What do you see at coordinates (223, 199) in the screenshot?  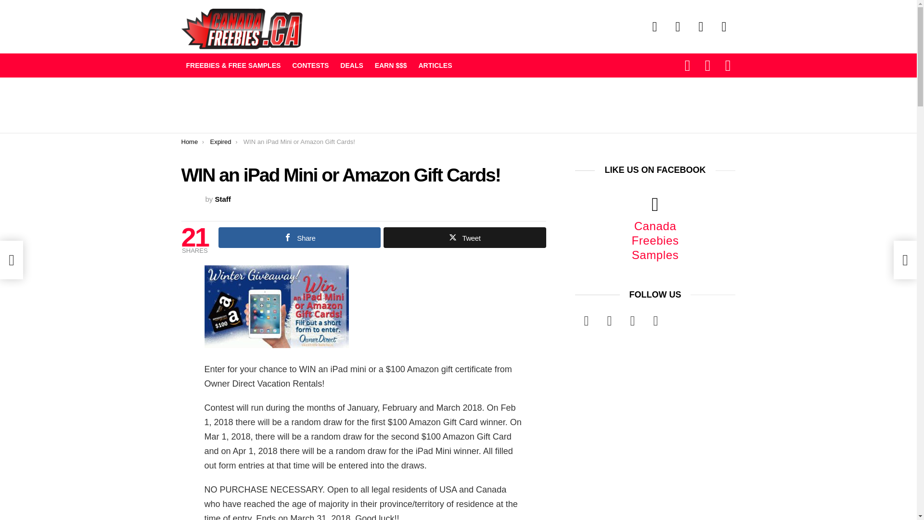 I see `Posts by Staff` at bounding box center [223, 199].